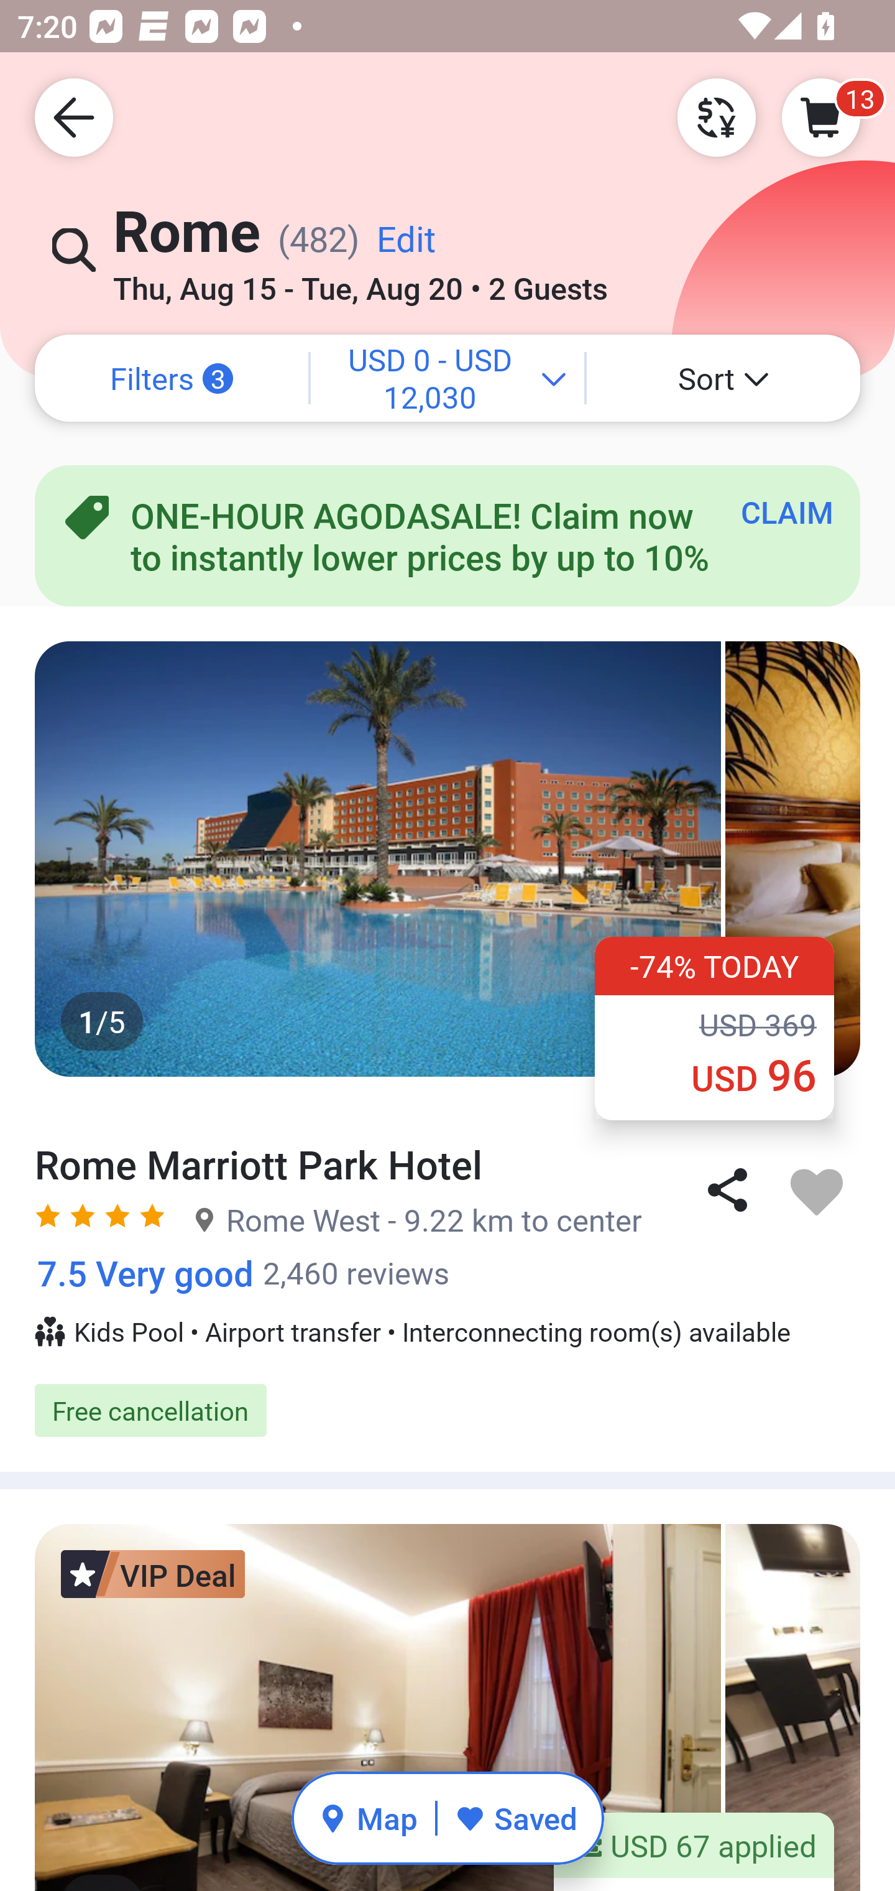 The height and width of the screenshot is (1891, 895). What do you see at coordinates (447, 378) in the screenshot?
I see `⁦USD 0⁩ - ⁦USD 12,030⁩` at bounding box center [447, 378].